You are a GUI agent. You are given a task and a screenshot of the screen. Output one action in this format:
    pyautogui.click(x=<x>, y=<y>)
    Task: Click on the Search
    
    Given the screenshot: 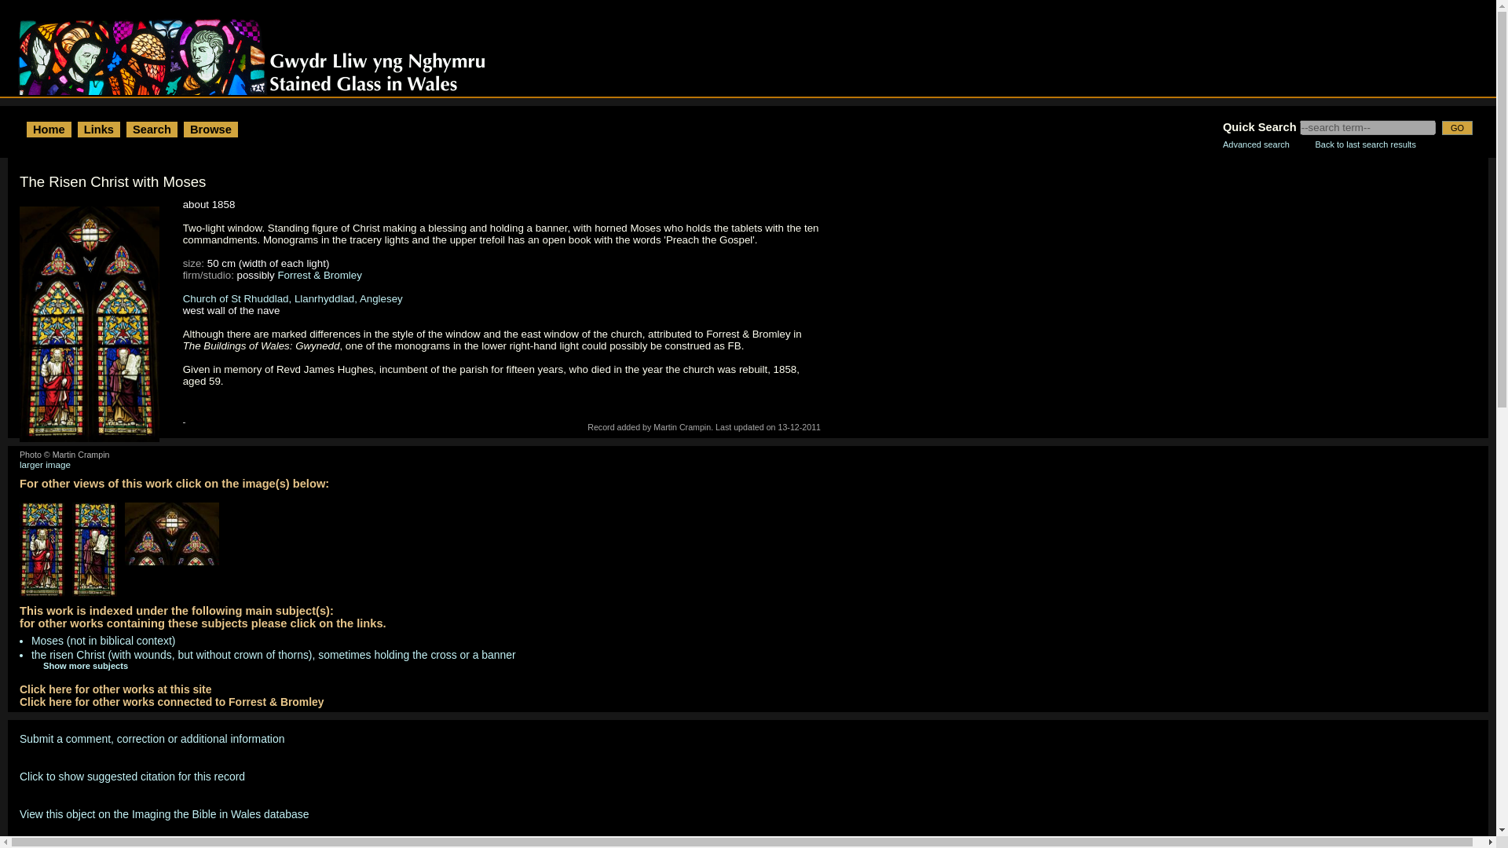 What is the action you would take?
    pyautogui.click(x=152, y=129)
    